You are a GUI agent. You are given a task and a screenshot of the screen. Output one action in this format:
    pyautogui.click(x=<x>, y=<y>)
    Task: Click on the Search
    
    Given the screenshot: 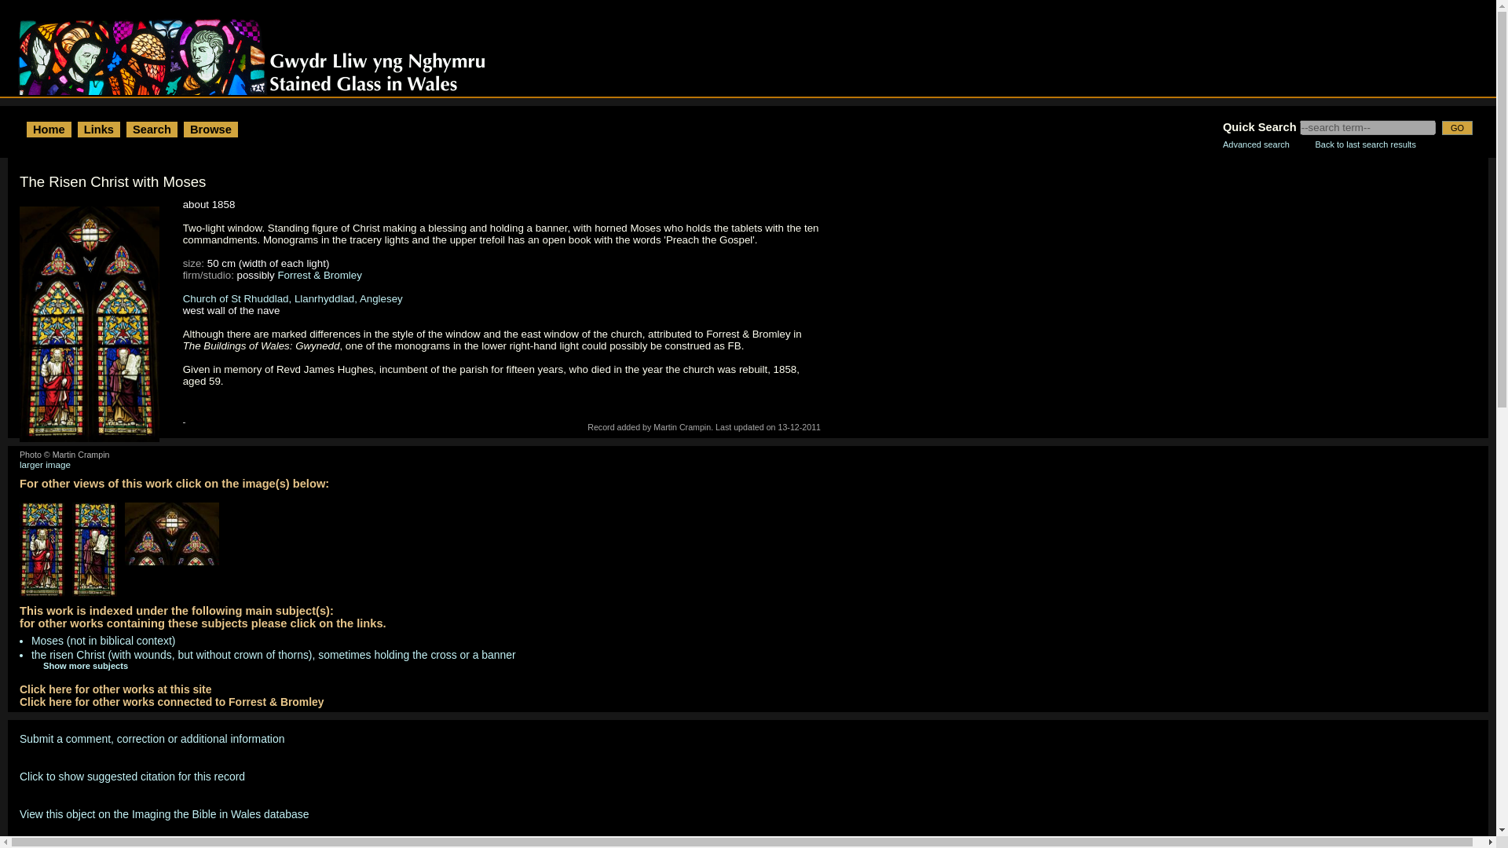 What is the action you would take?
    pyautogui.click(x=152, y=129)
    